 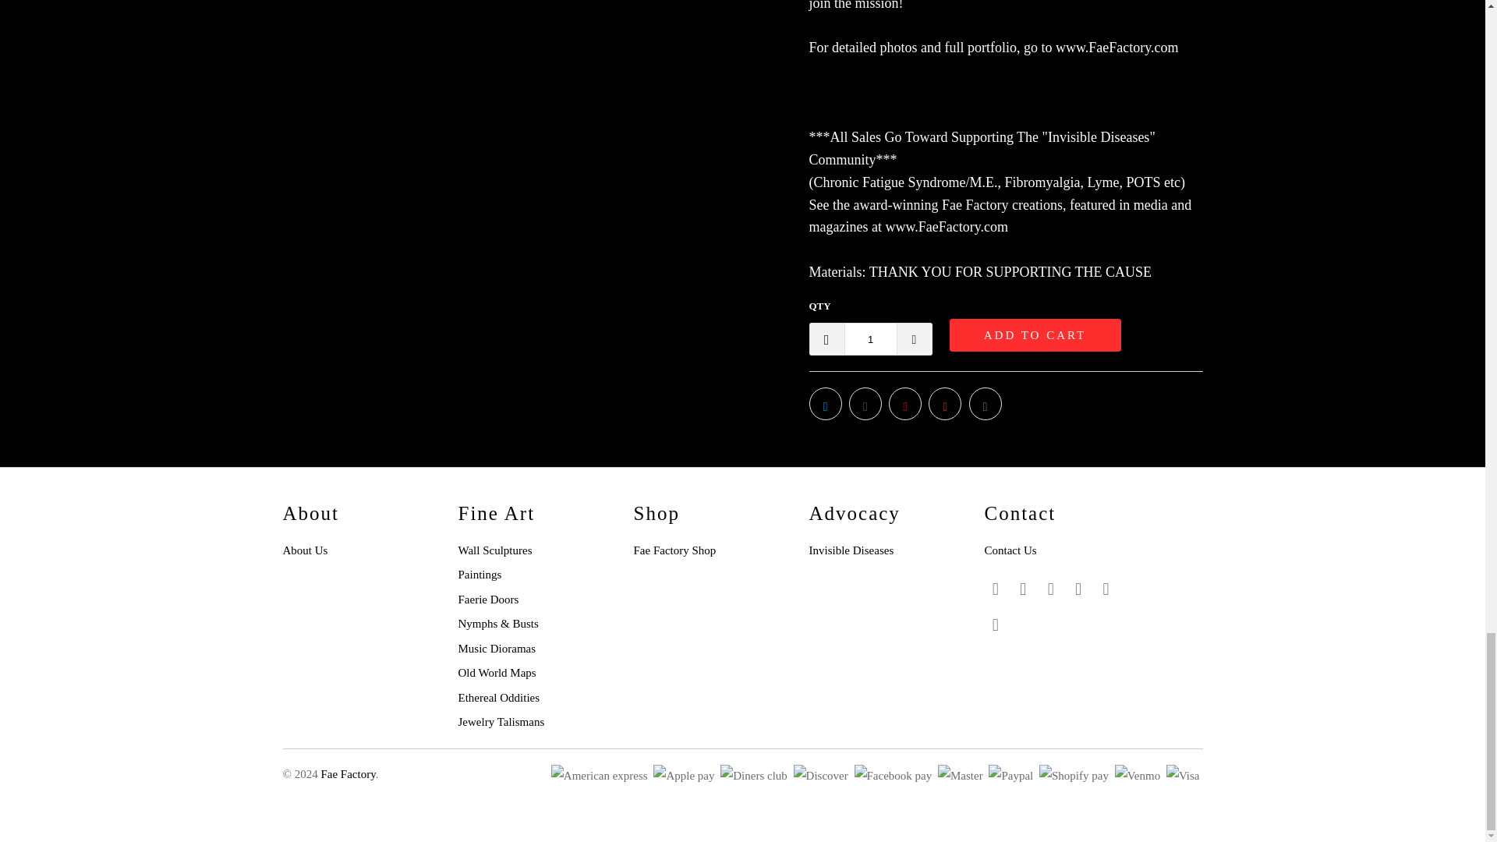 What do you see at coordinates (870, 338) in the screenshot?
I see `1` at bounding box center [870, 338].